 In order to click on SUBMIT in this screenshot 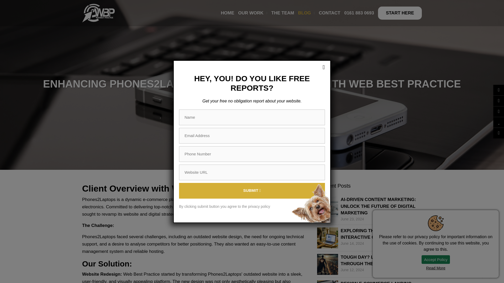, I will do `click(252, 191)`.